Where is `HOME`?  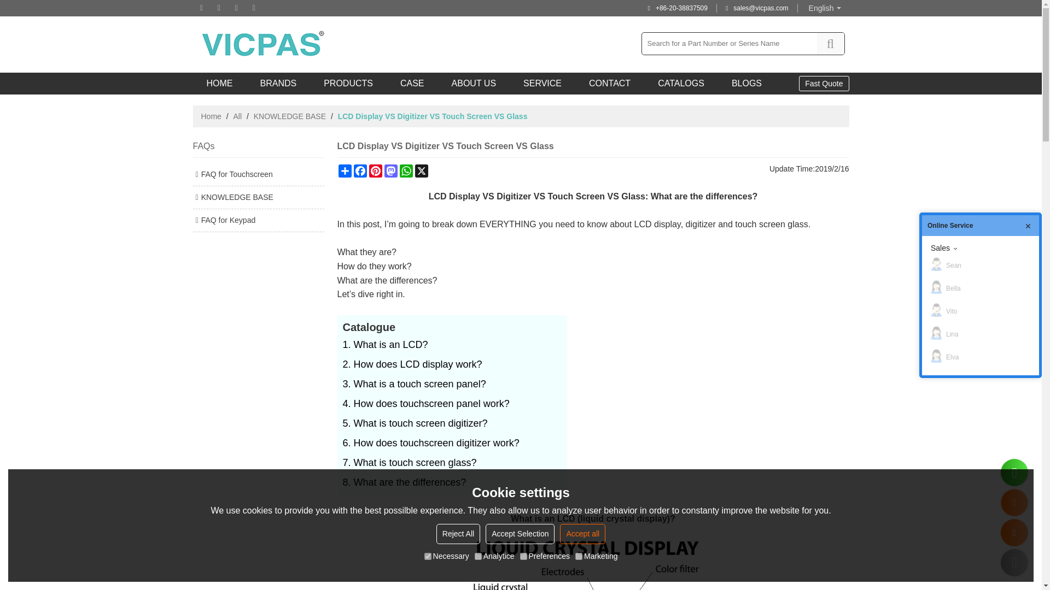 HOME is located at coordinates (219, 83).